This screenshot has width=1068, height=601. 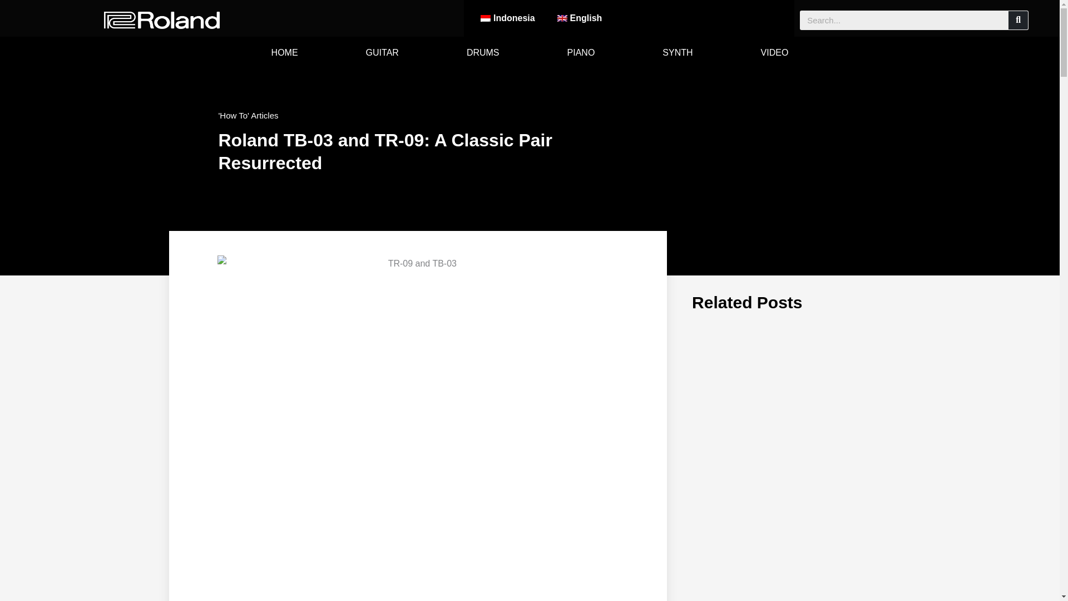 What do you see at coordinates (285, 52) in the screenshot?
I see `HOME` at bounding box center [285, 52].